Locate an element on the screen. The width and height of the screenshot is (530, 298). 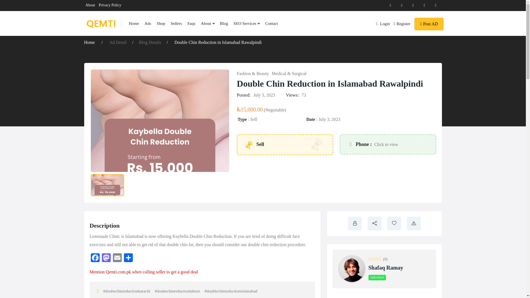
Blog Details is located at coordinates (150, 42).